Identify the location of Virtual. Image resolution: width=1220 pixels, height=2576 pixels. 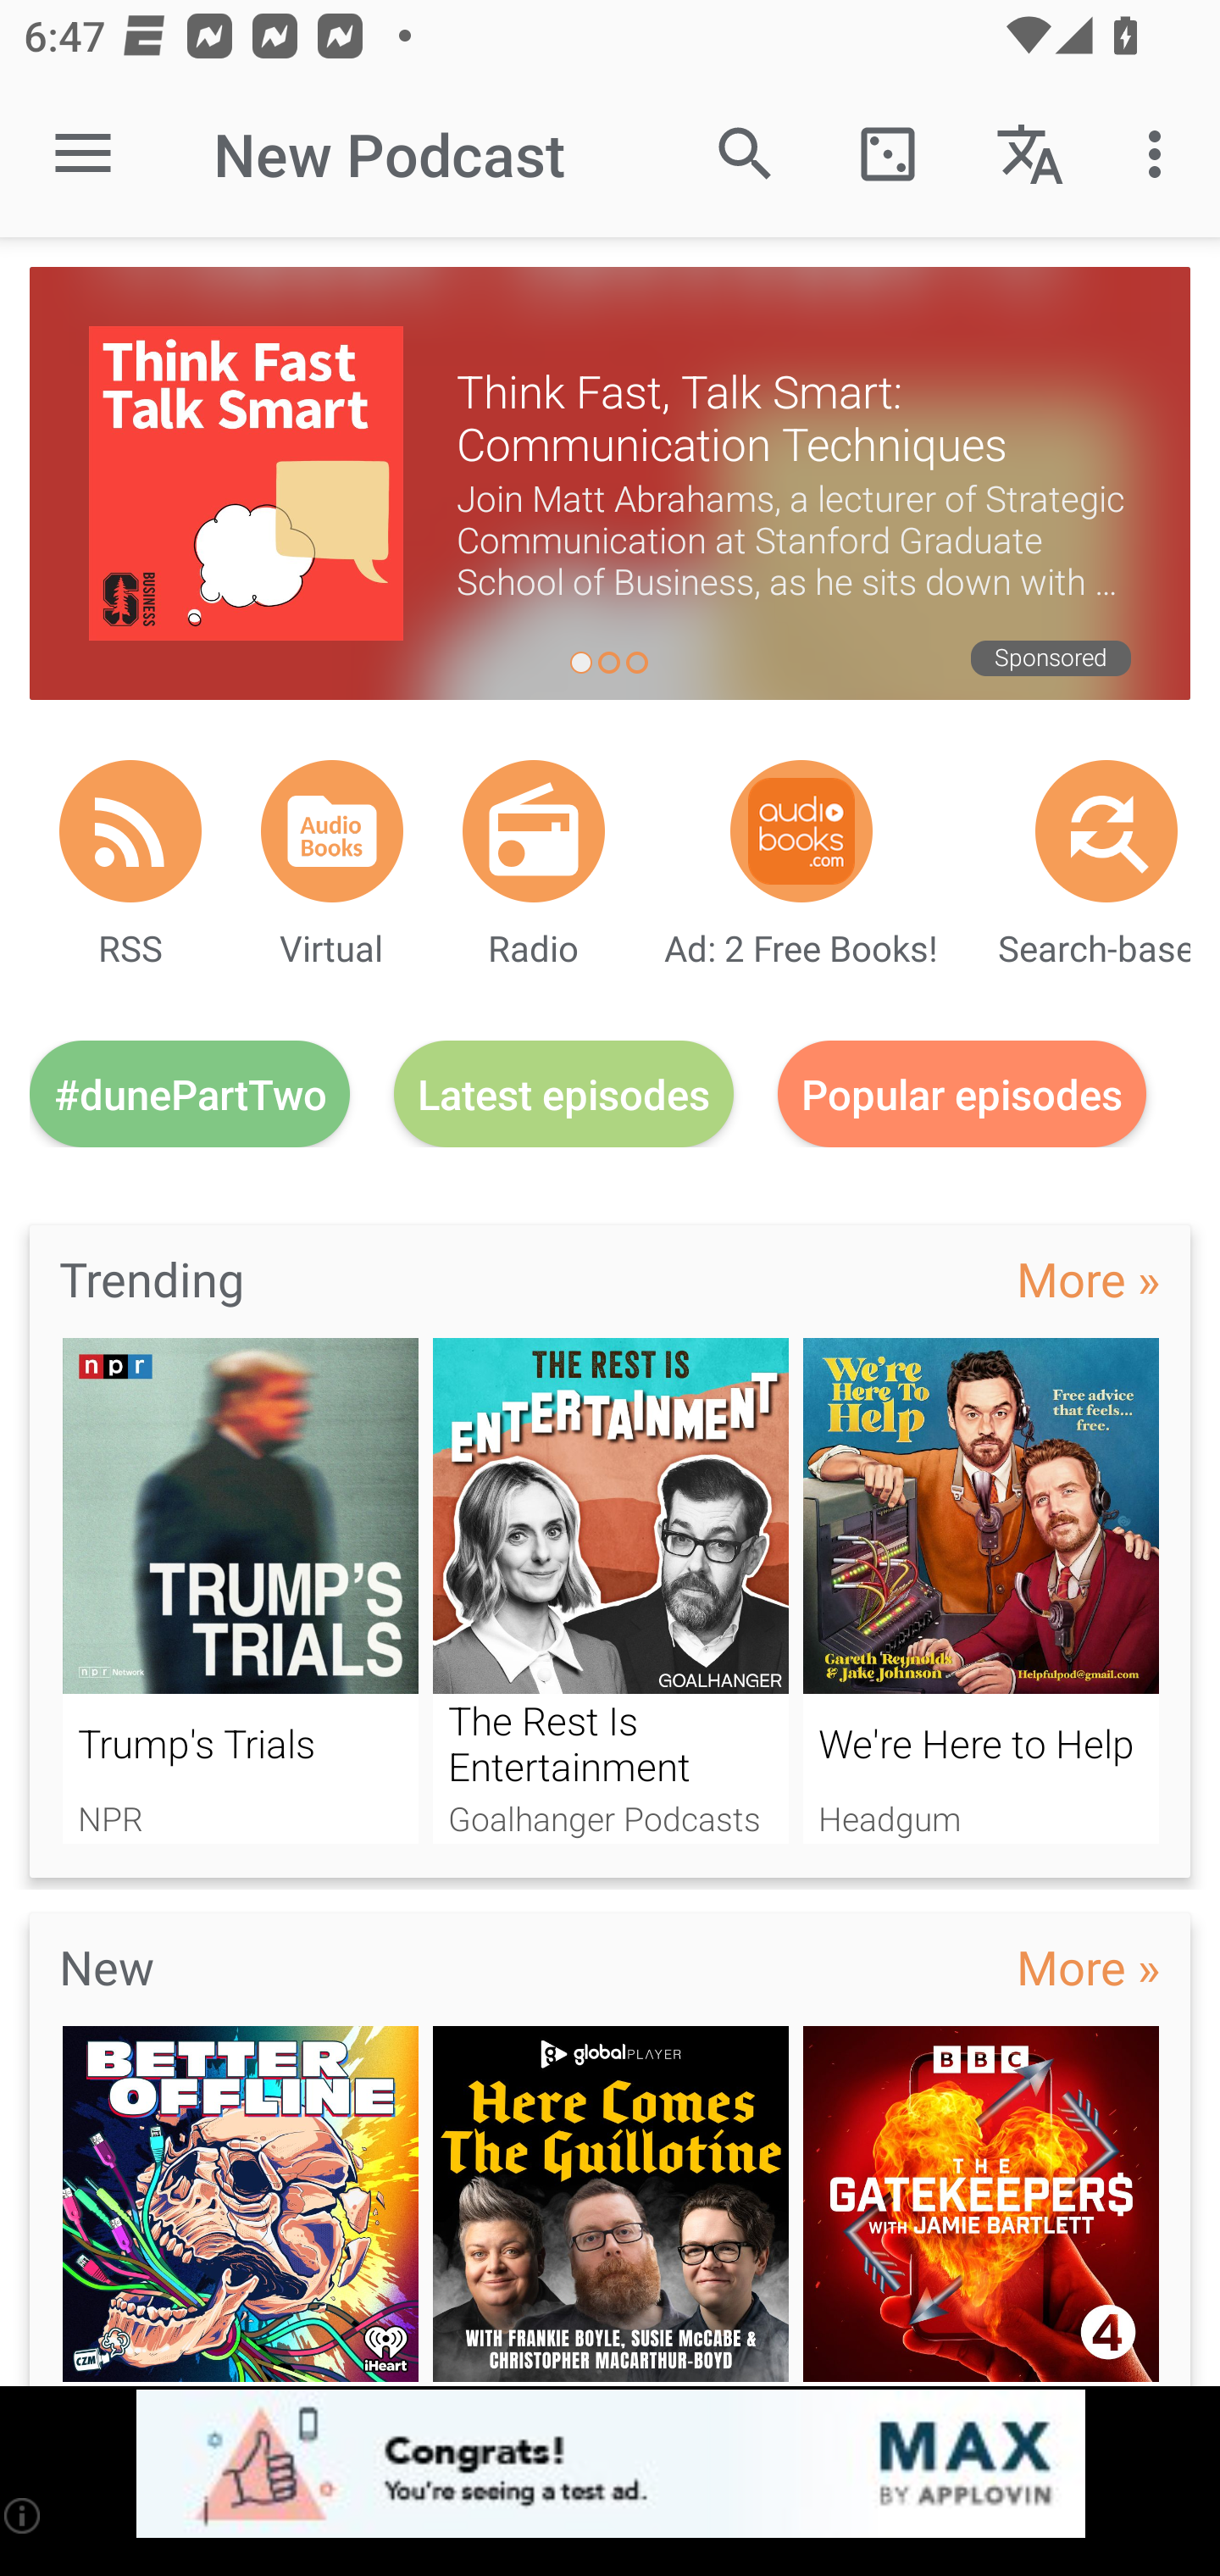
(332, 830).